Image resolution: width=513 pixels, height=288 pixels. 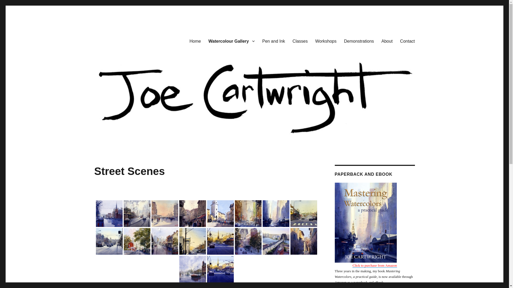 What do you see at coordinates (165, 241) in the screenshot?
I see `SONY DSC` at bounding box center [165, 241].